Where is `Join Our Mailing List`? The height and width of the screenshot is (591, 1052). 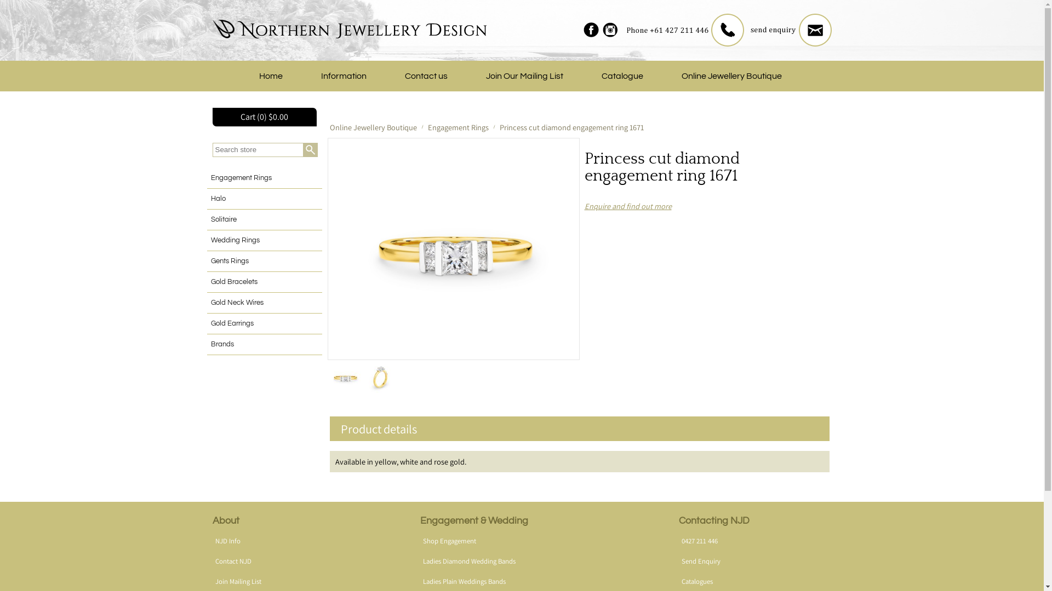
Join Our Mailing List is located at coordinates (525, 76).